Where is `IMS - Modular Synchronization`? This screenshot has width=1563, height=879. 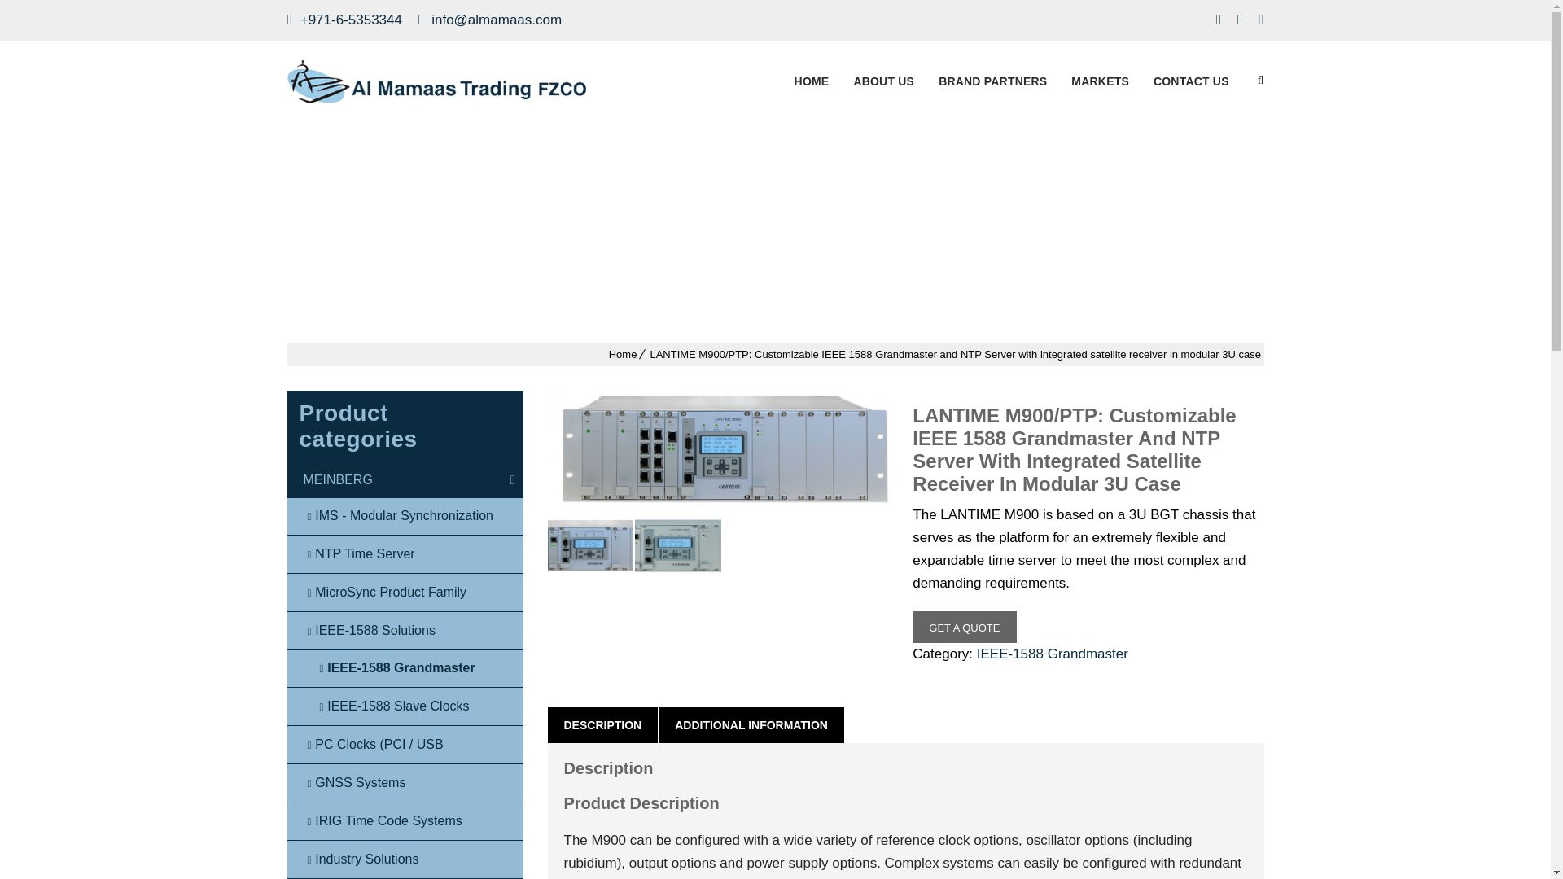 IMS - Modular Synchronization is located at coordinates (404, 516).